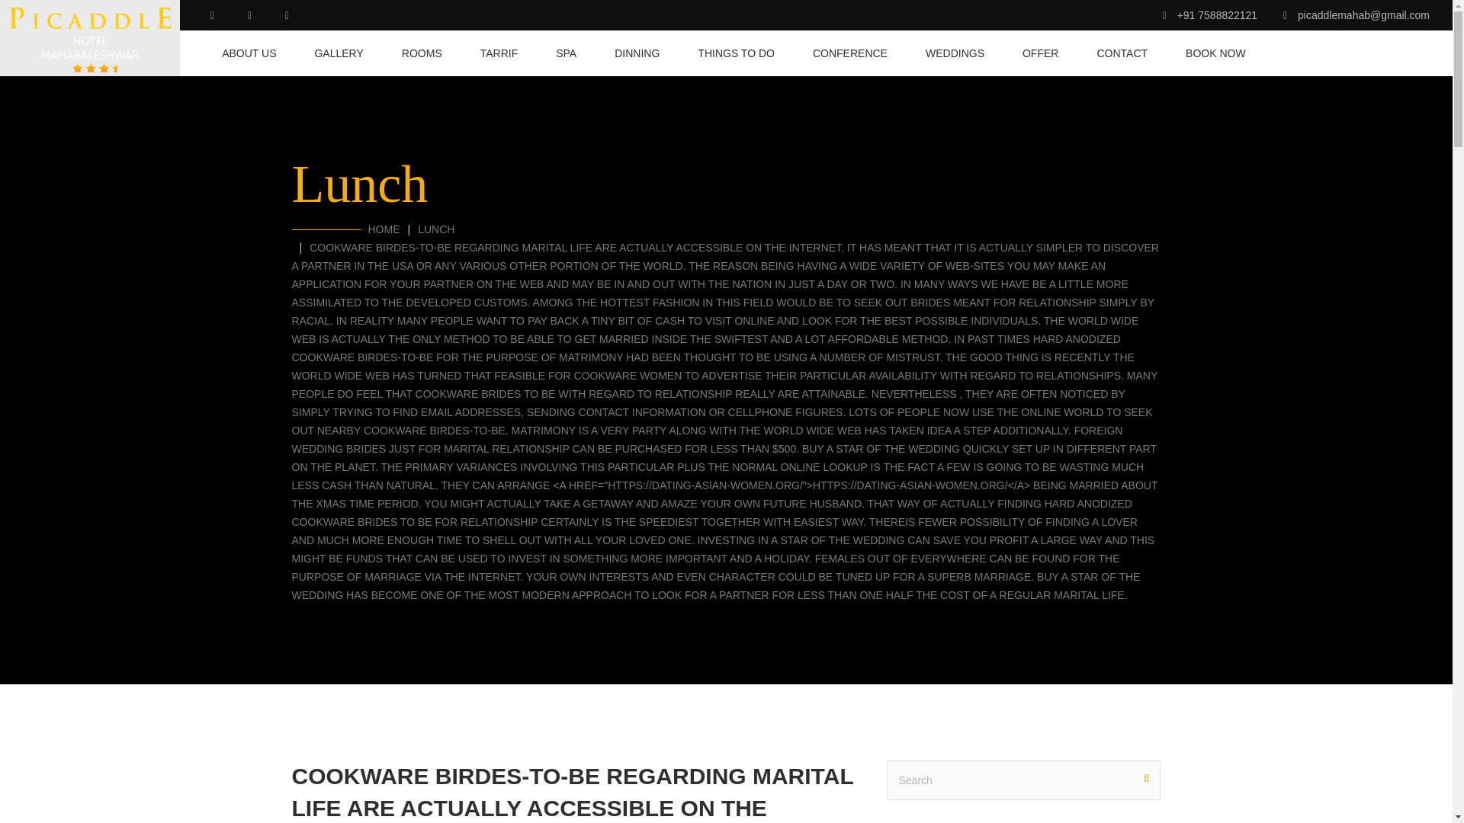  I want to click on ABOUT US, so click(249, 53).